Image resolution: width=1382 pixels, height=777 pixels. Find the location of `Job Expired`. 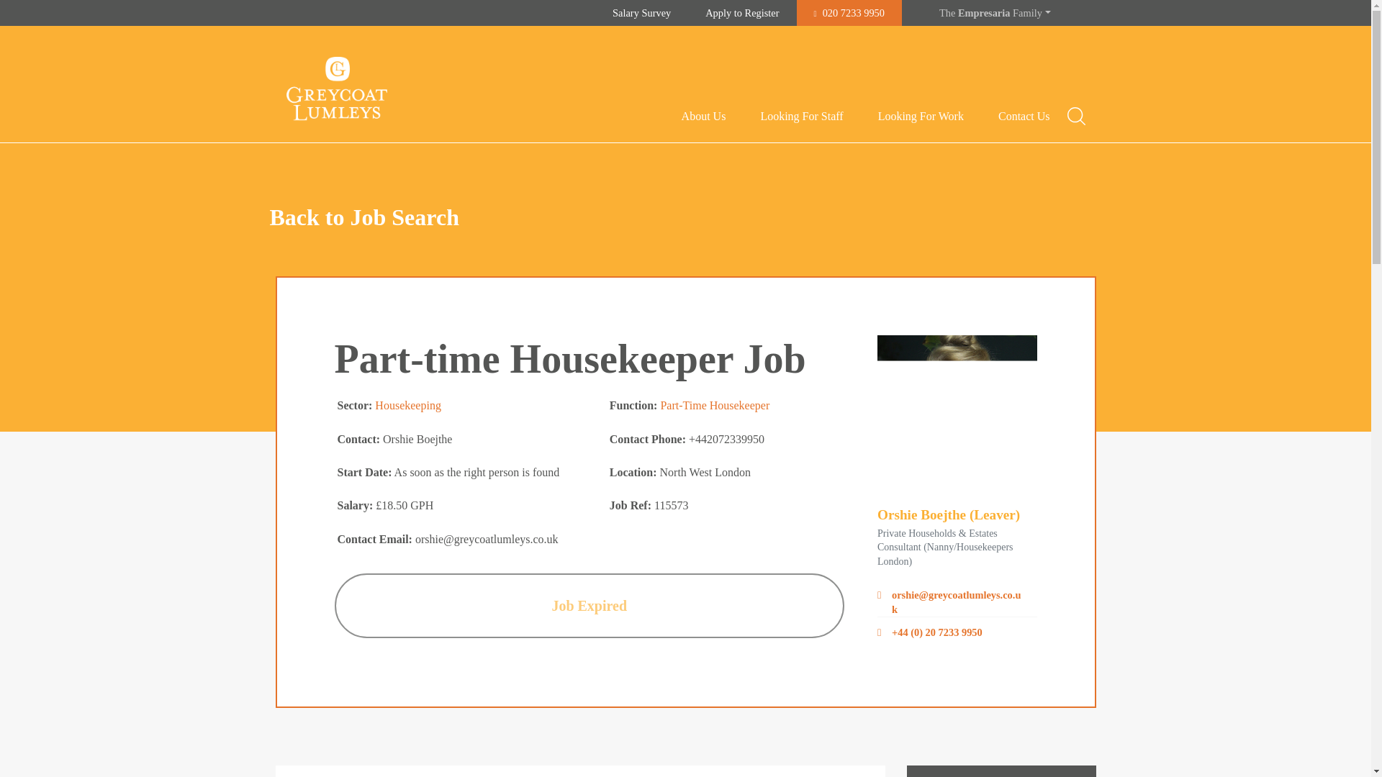

Job Expired is located at coordinates (589, 606).